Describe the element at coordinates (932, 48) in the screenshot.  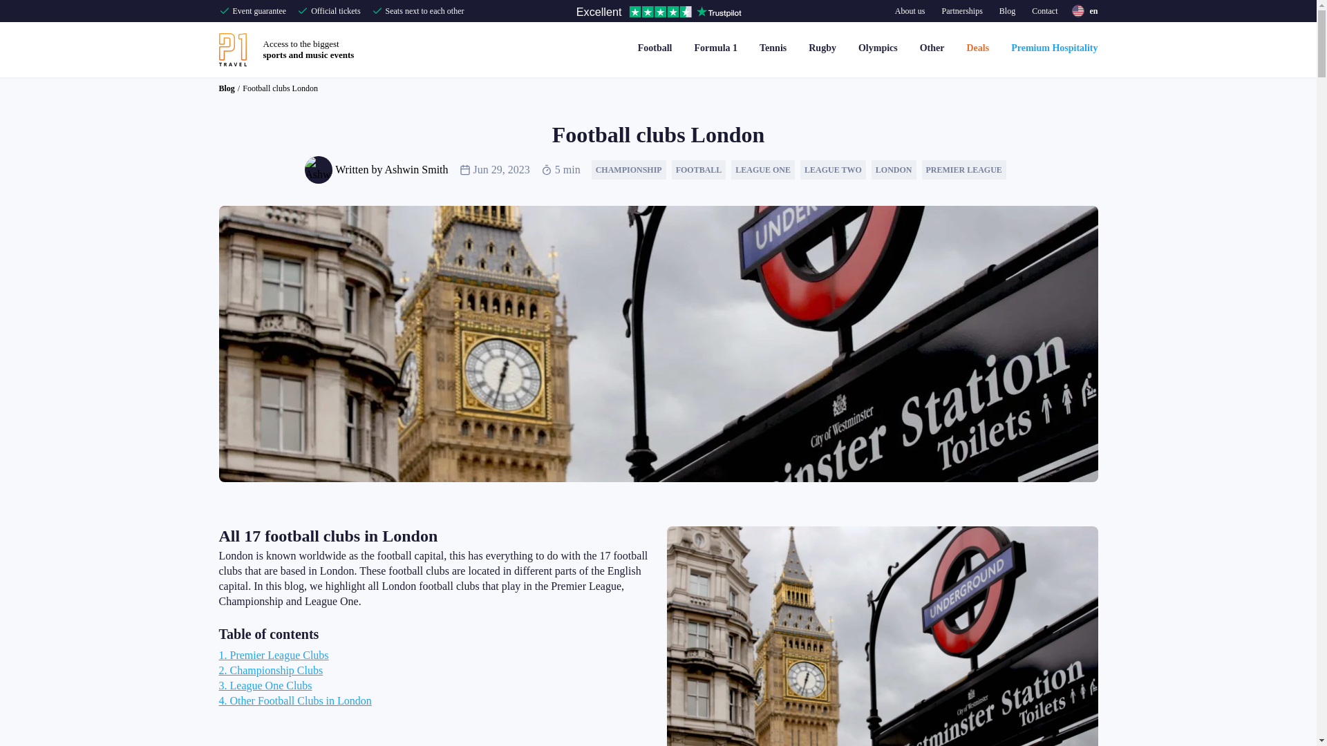
I see `Contact` at that location.